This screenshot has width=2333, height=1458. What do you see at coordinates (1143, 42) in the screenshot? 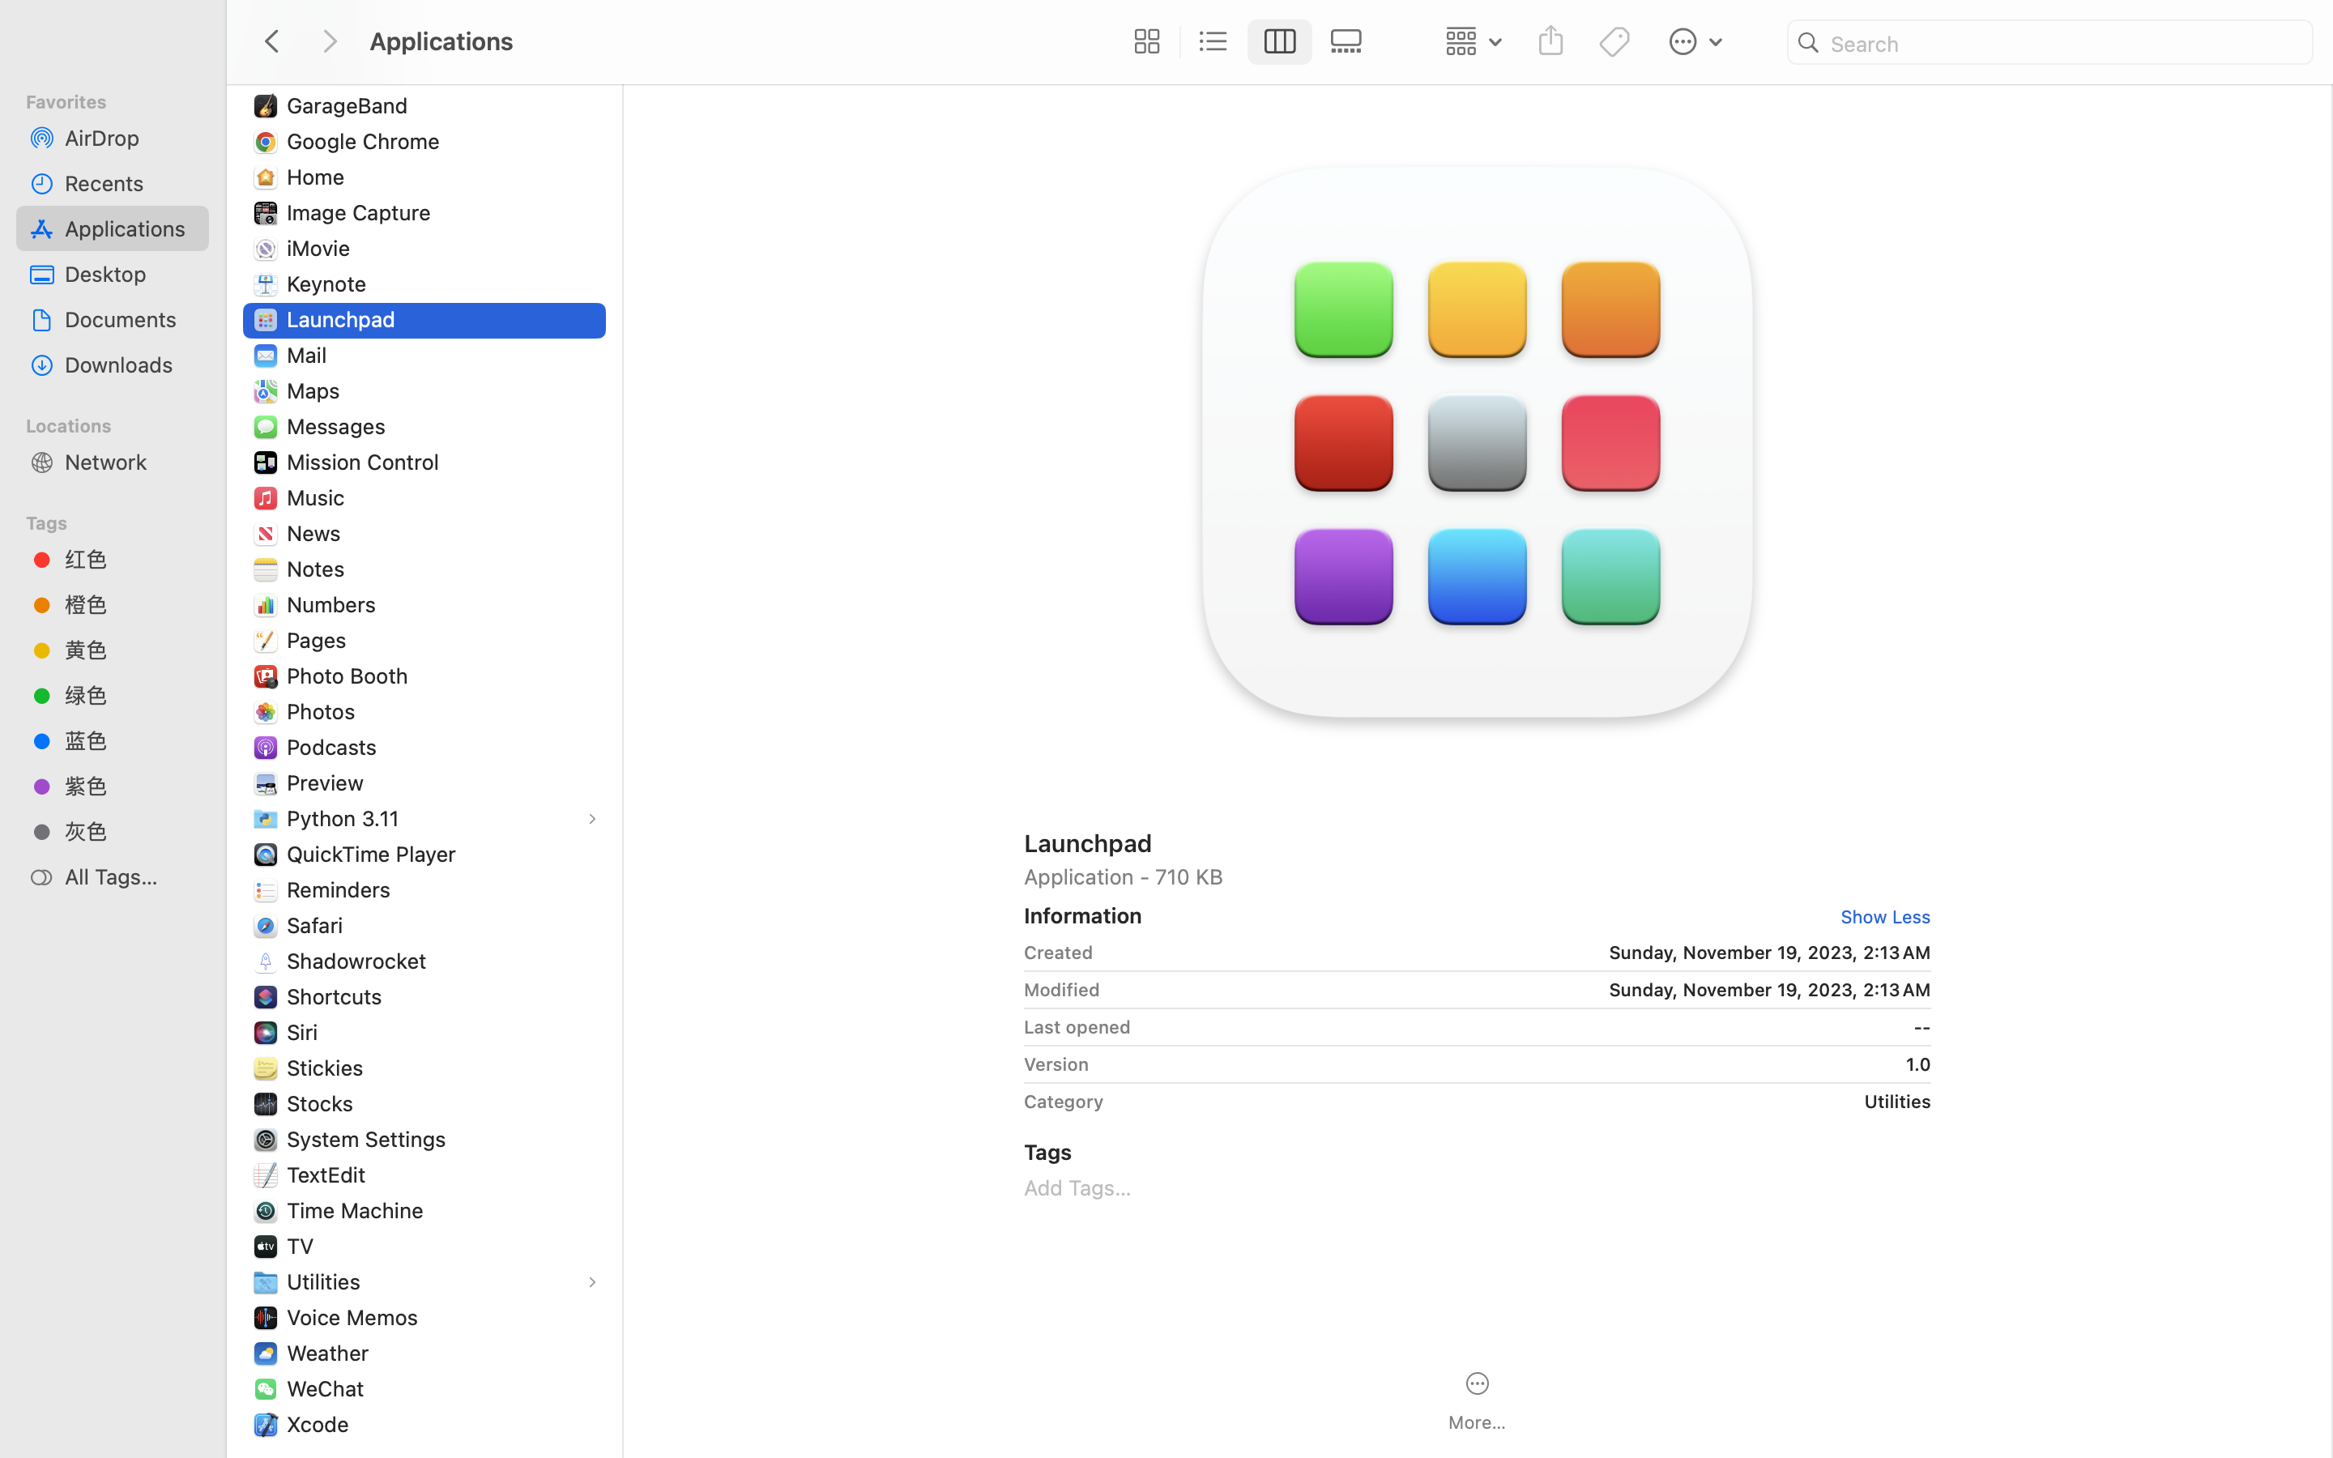
I see `0` at bounding box center [1143, 42].